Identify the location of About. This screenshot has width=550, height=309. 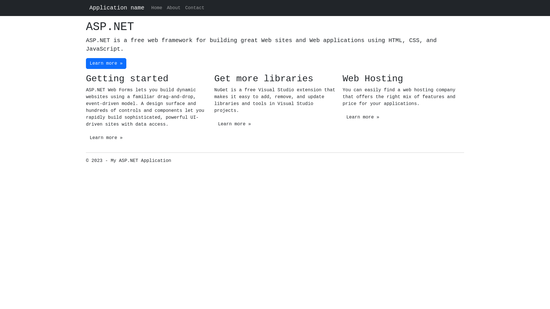
(174, 8).